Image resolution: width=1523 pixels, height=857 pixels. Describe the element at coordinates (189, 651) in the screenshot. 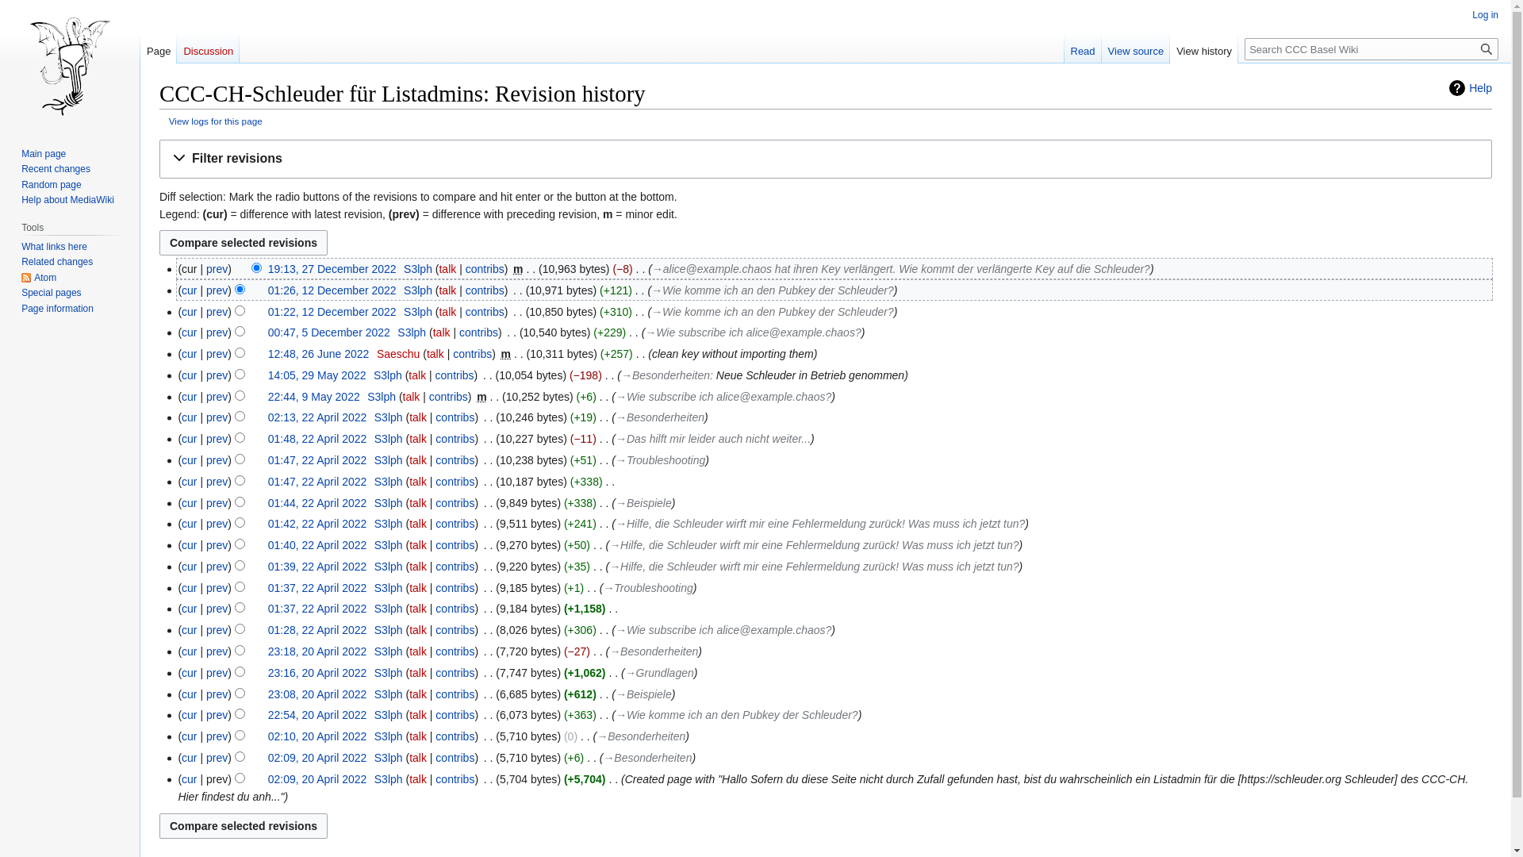

I see `cur` at that location.